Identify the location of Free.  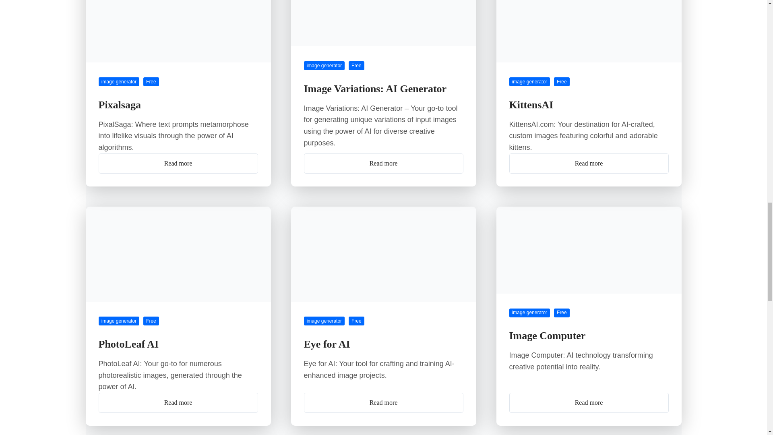
(151, 81).